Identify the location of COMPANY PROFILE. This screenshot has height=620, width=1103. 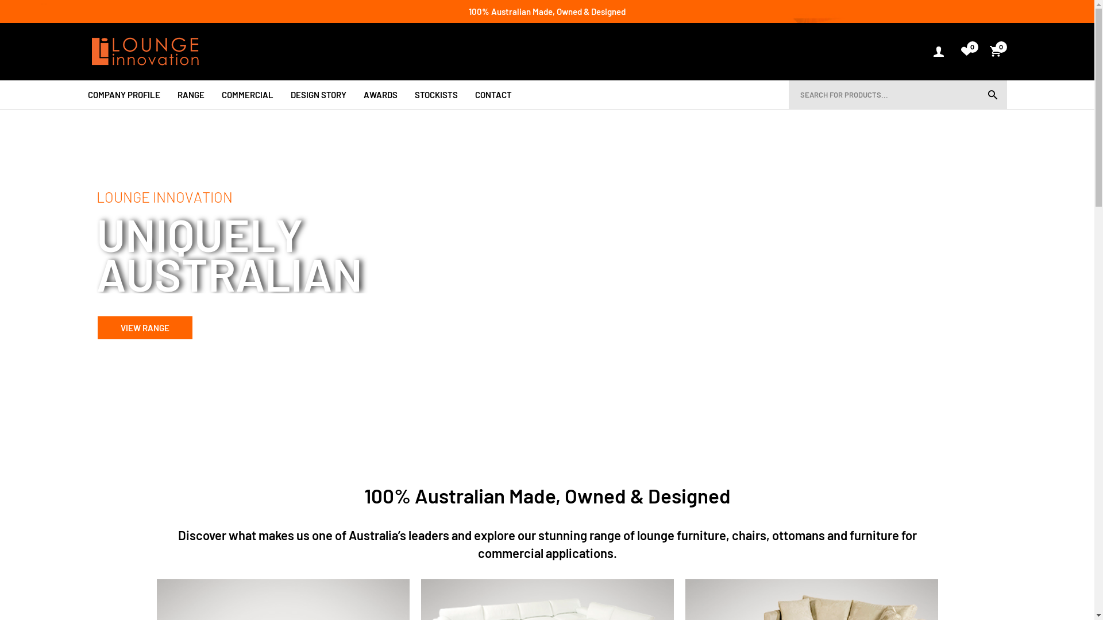
(124, 95).